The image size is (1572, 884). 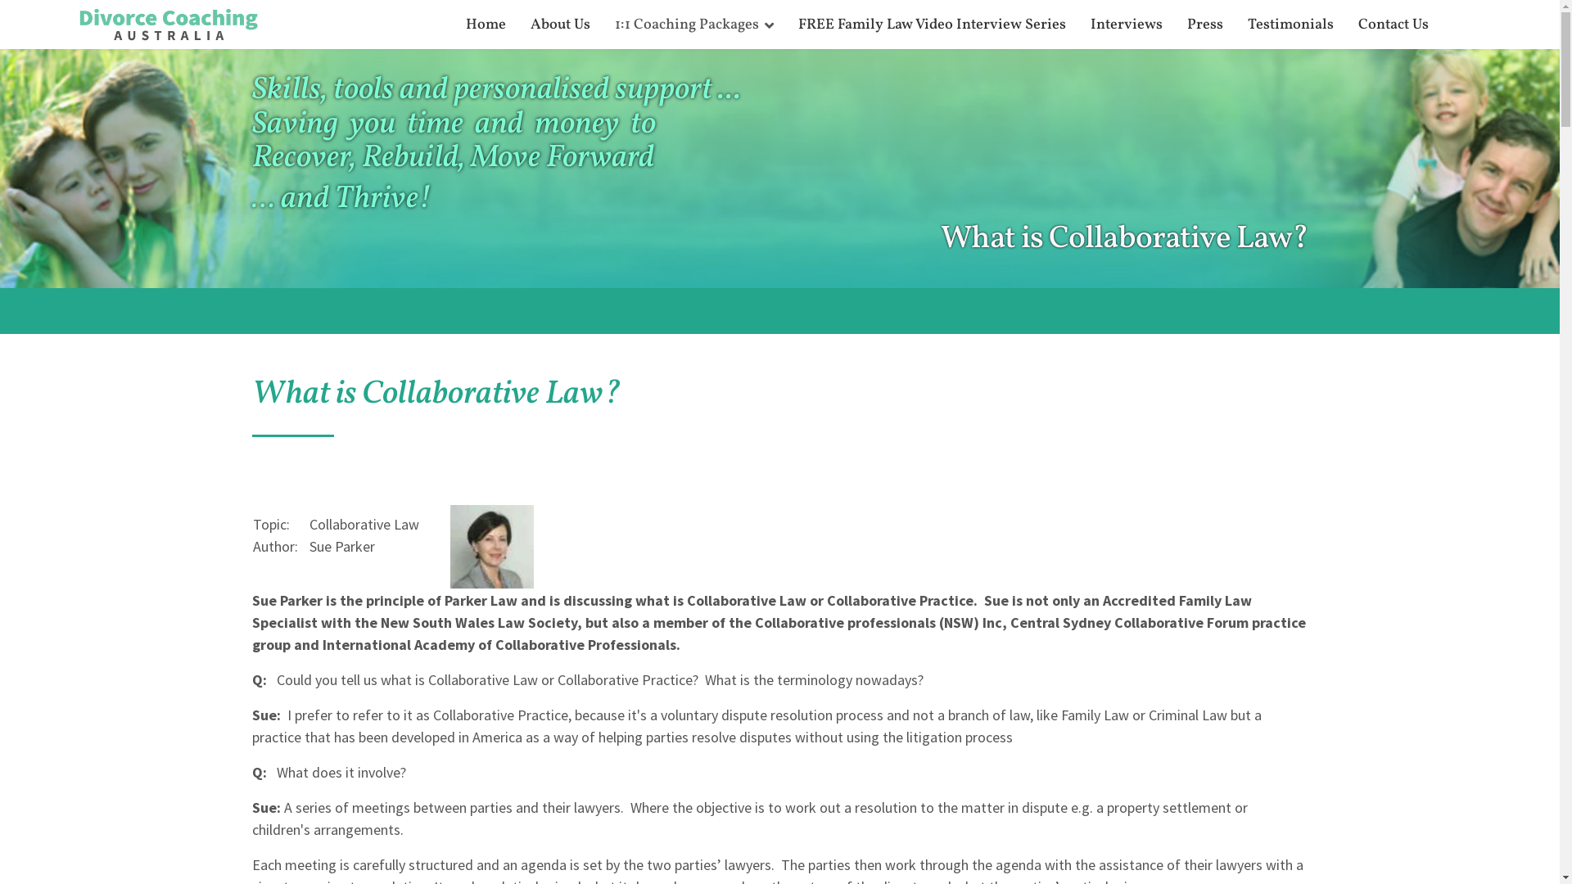 What do you see at coordinates (1290, 25) in the screenshot?
I see `Testimonials` at bounding box center [1290, 25].